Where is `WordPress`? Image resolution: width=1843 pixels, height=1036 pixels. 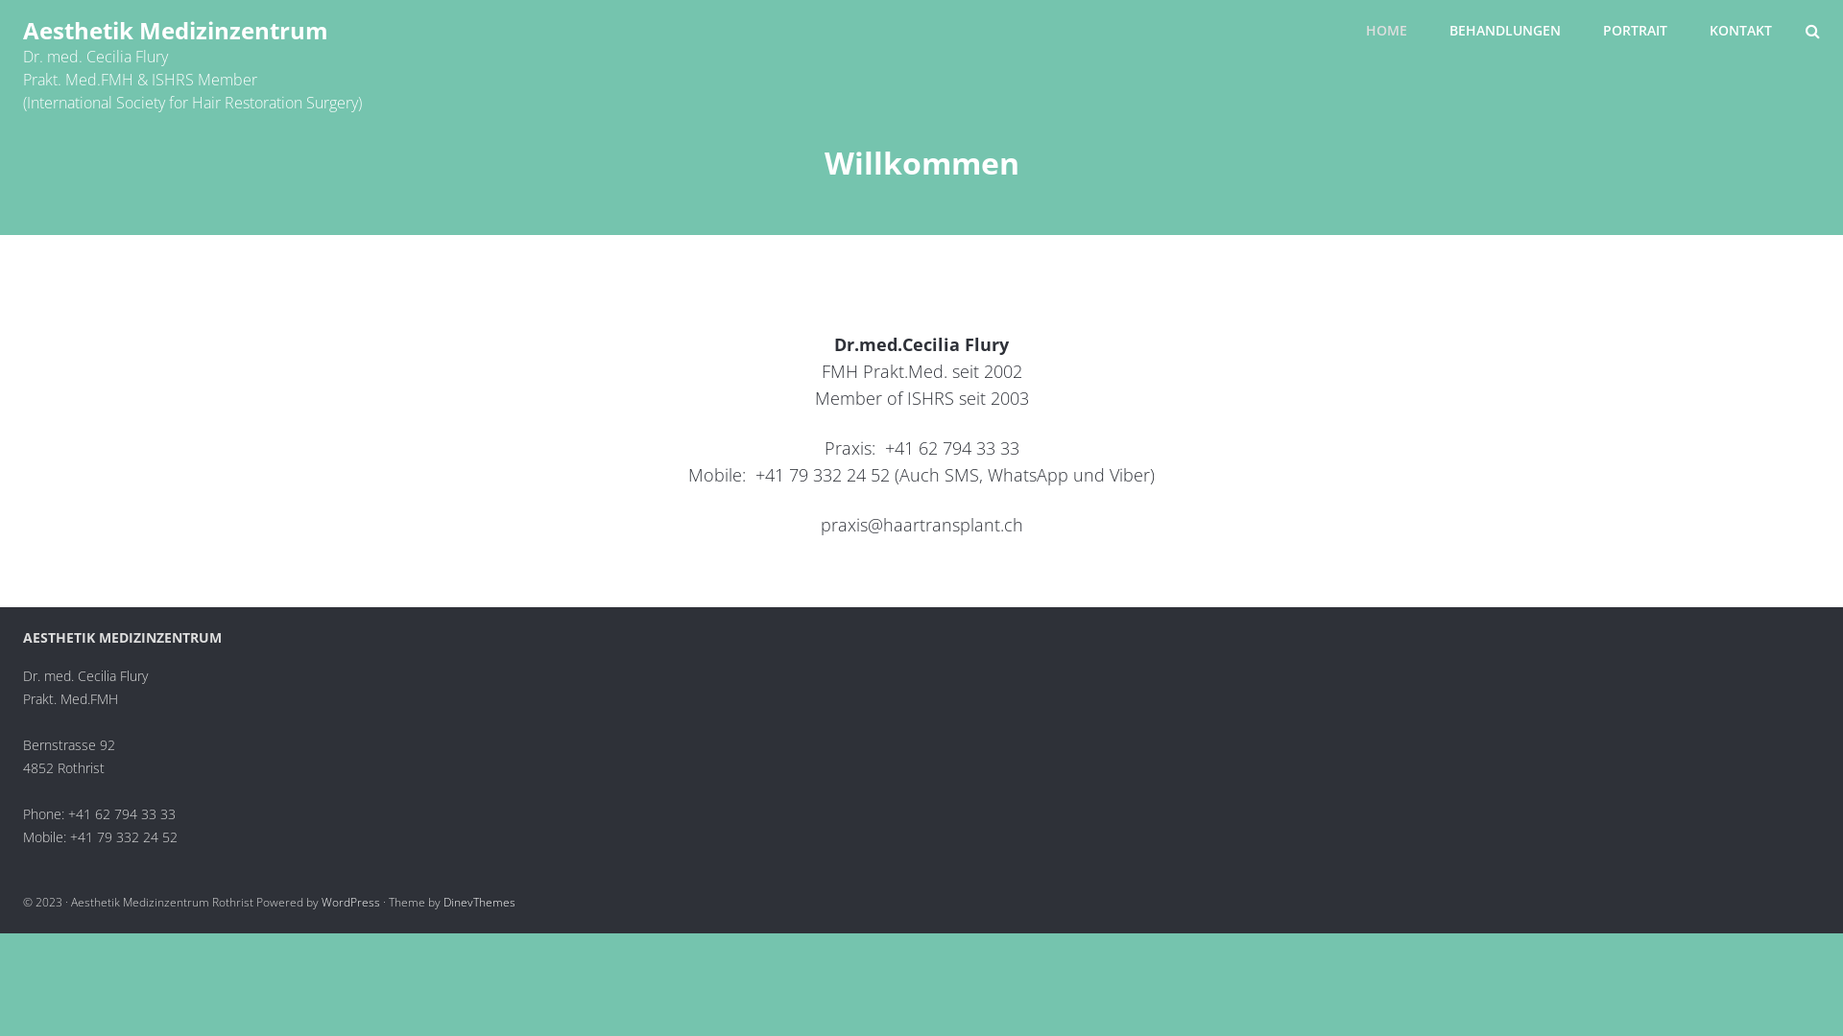 WordPress is located at coordinates (351, 902).